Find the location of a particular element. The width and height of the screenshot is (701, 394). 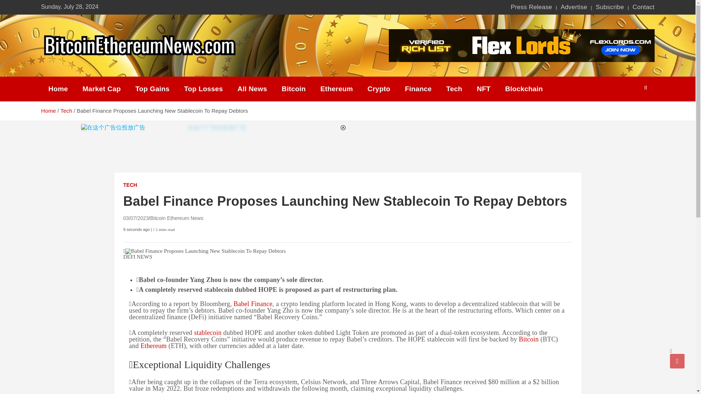

Crypto is located at coordinates (379, 89).